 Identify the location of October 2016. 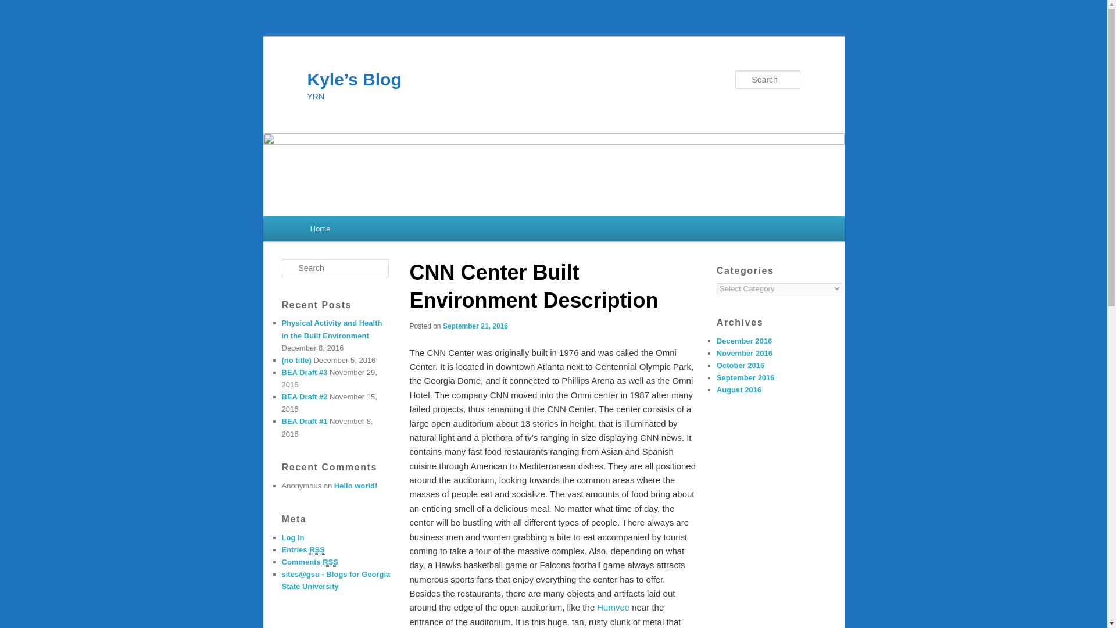
(741, 365).